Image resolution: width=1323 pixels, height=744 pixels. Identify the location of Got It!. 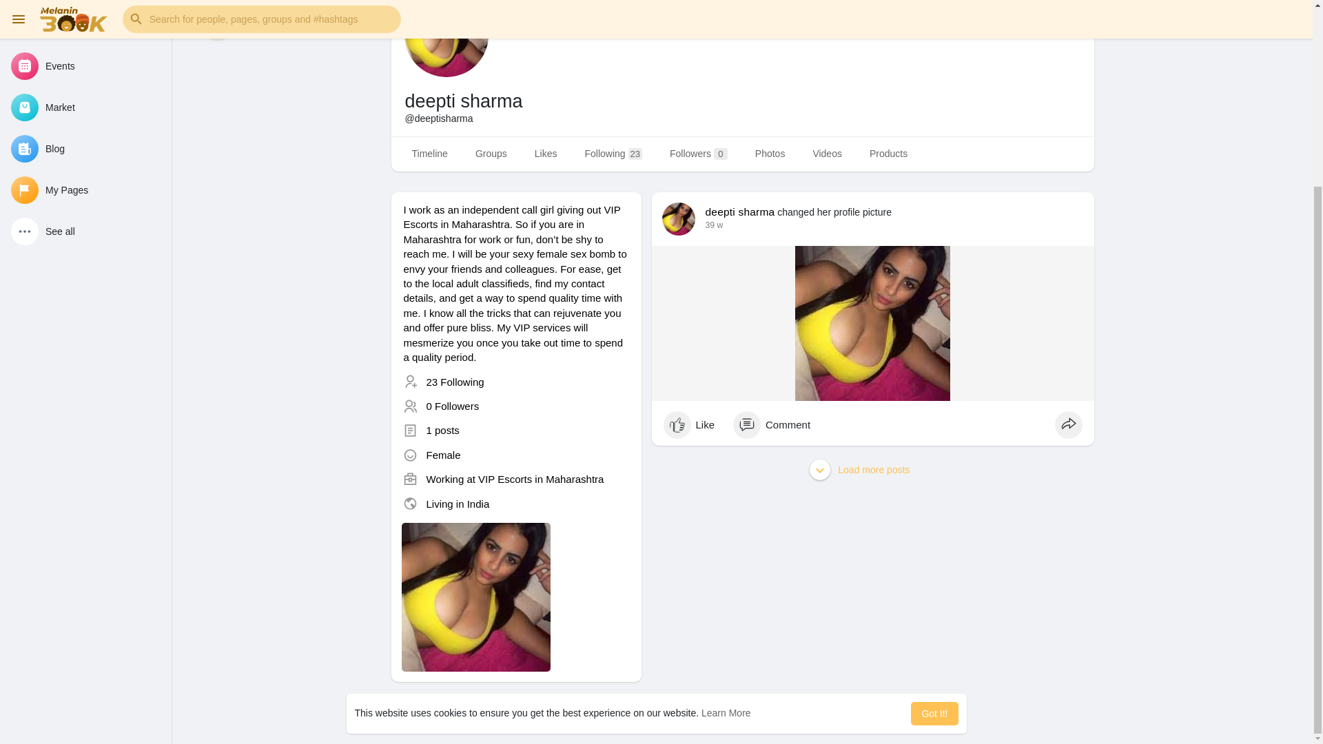
(934, 473).